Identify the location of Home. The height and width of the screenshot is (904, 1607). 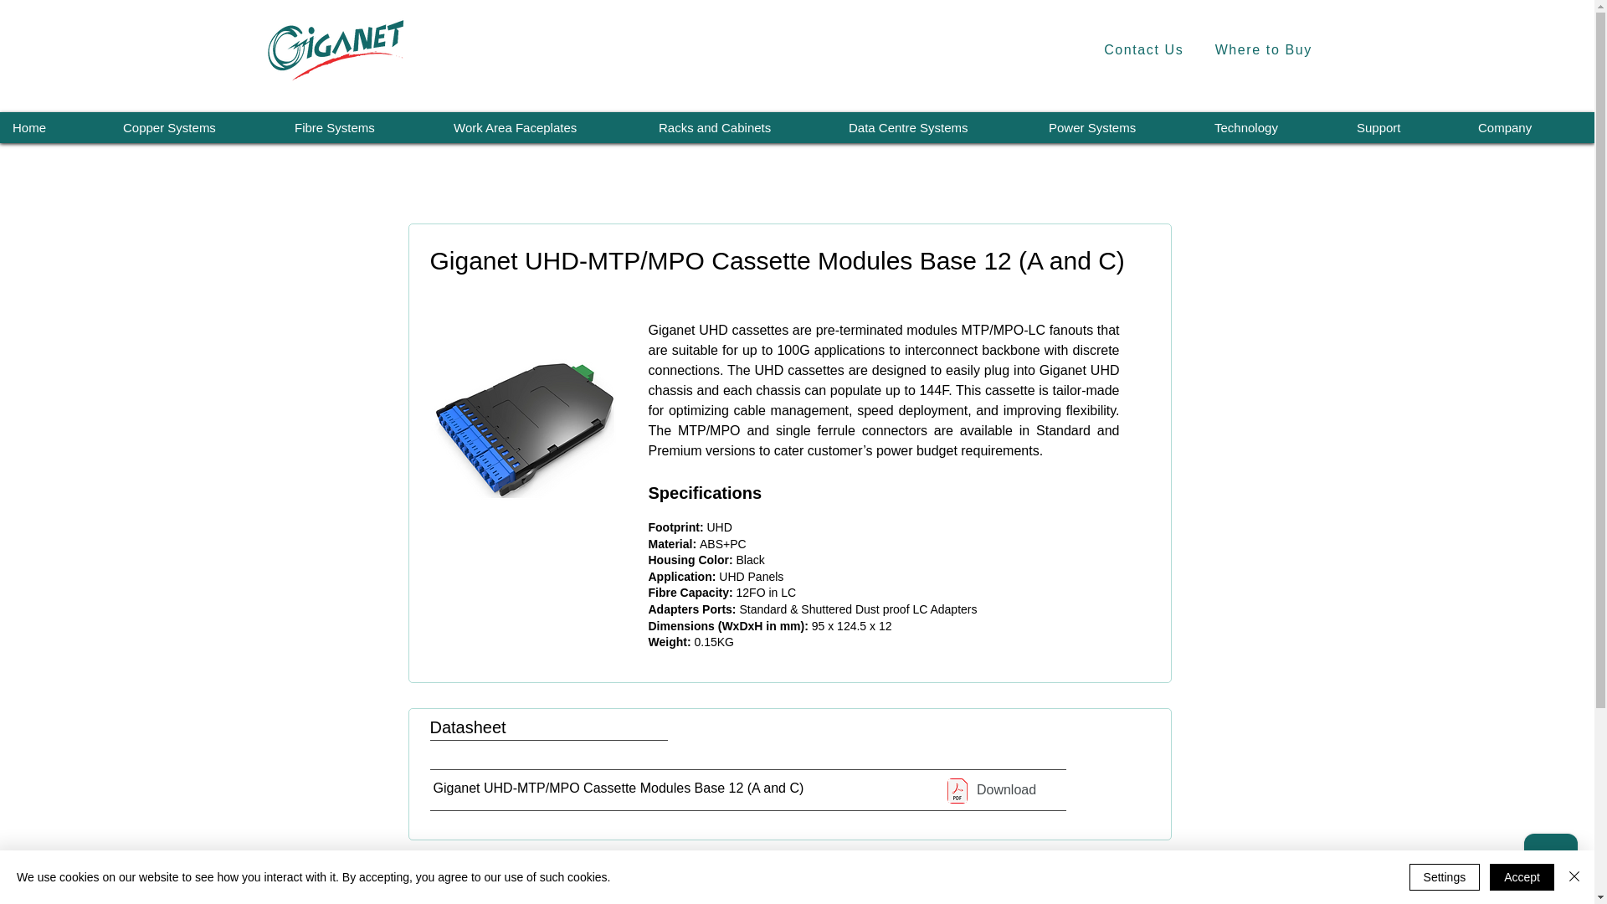
(54, 127).